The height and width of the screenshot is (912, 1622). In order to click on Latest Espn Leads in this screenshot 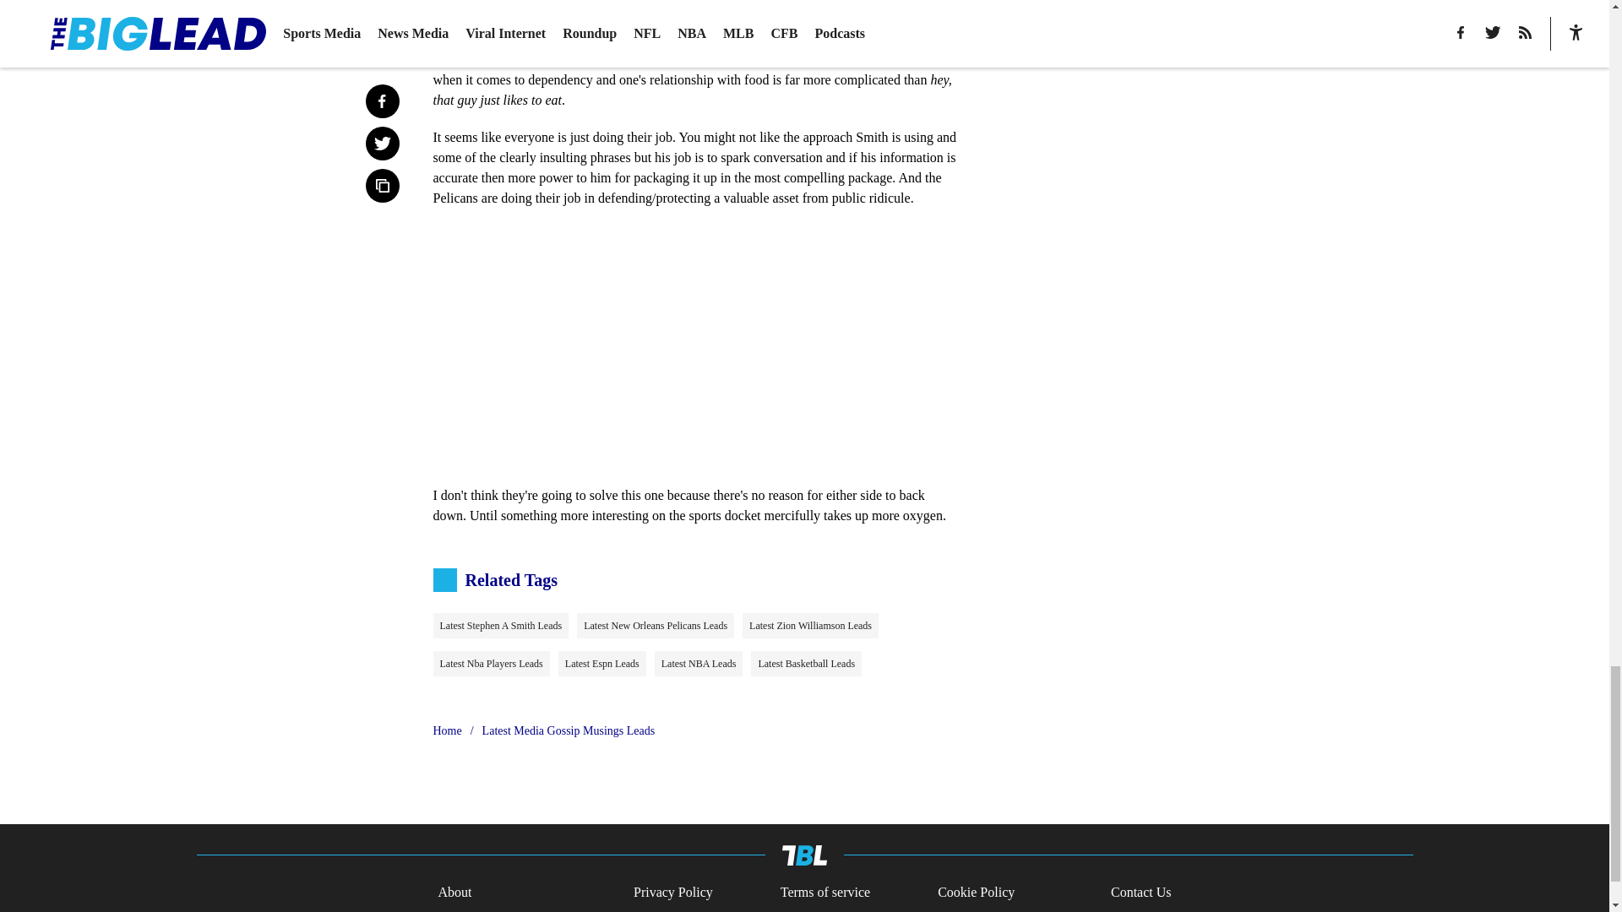, I will do `click(601, 664)`.